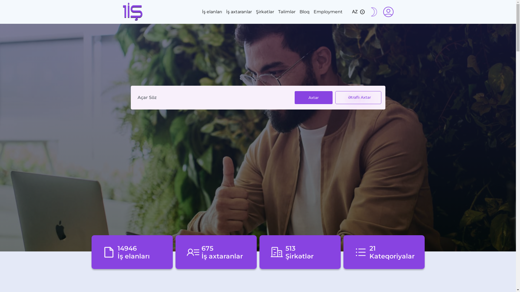 The width and height of the screenshot is (520, 292). What do you see at coordinates (304, 12) in the screenshot?
I see `Bloq` at bounding box center [304, 12].